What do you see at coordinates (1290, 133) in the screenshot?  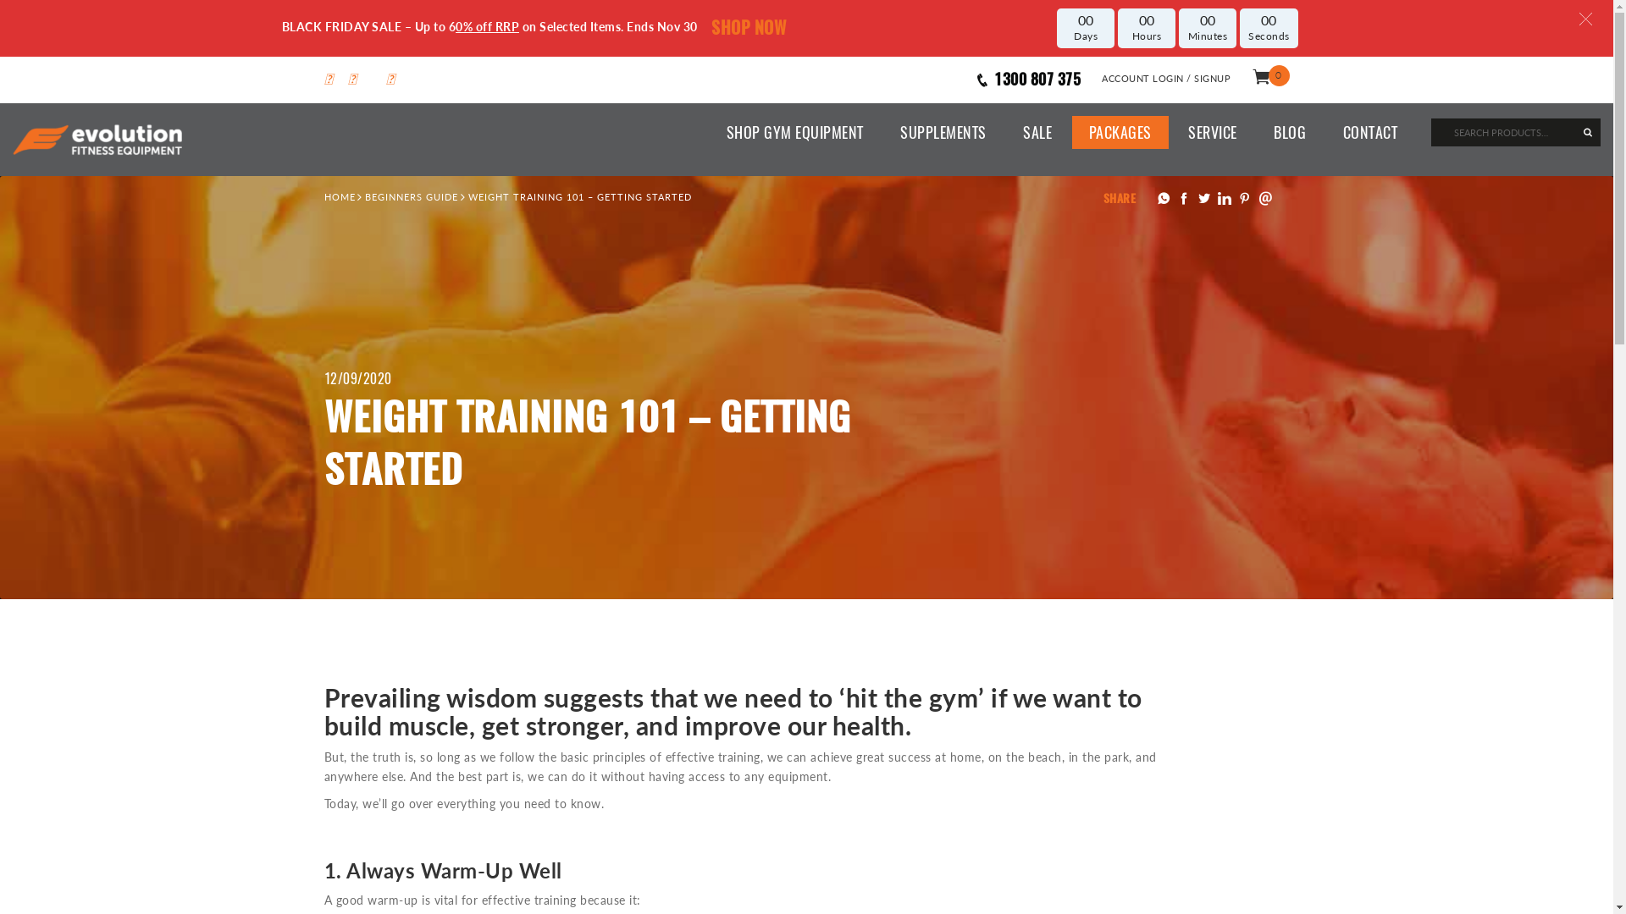 I see `BLOG` at bounding box center [1290, 133].